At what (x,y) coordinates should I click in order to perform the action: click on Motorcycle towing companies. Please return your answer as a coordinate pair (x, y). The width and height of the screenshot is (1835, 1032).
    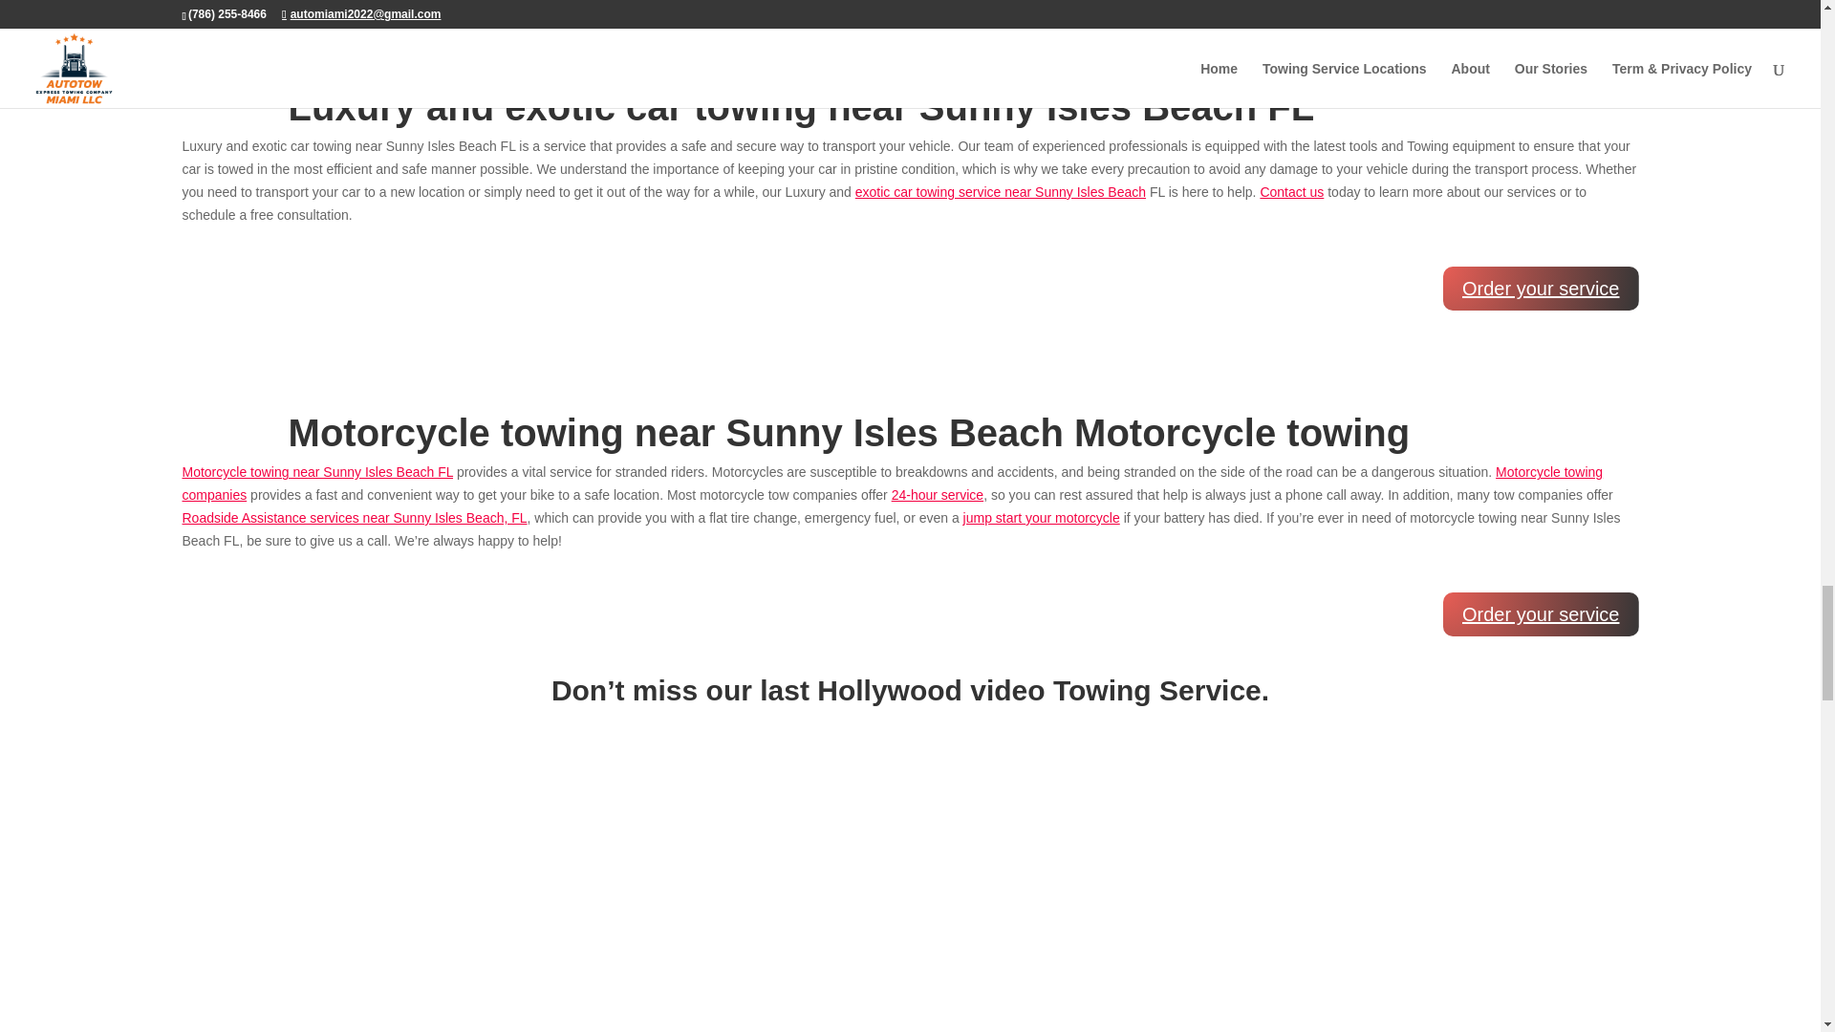
    Looking at the image, I should click on (892, 484).